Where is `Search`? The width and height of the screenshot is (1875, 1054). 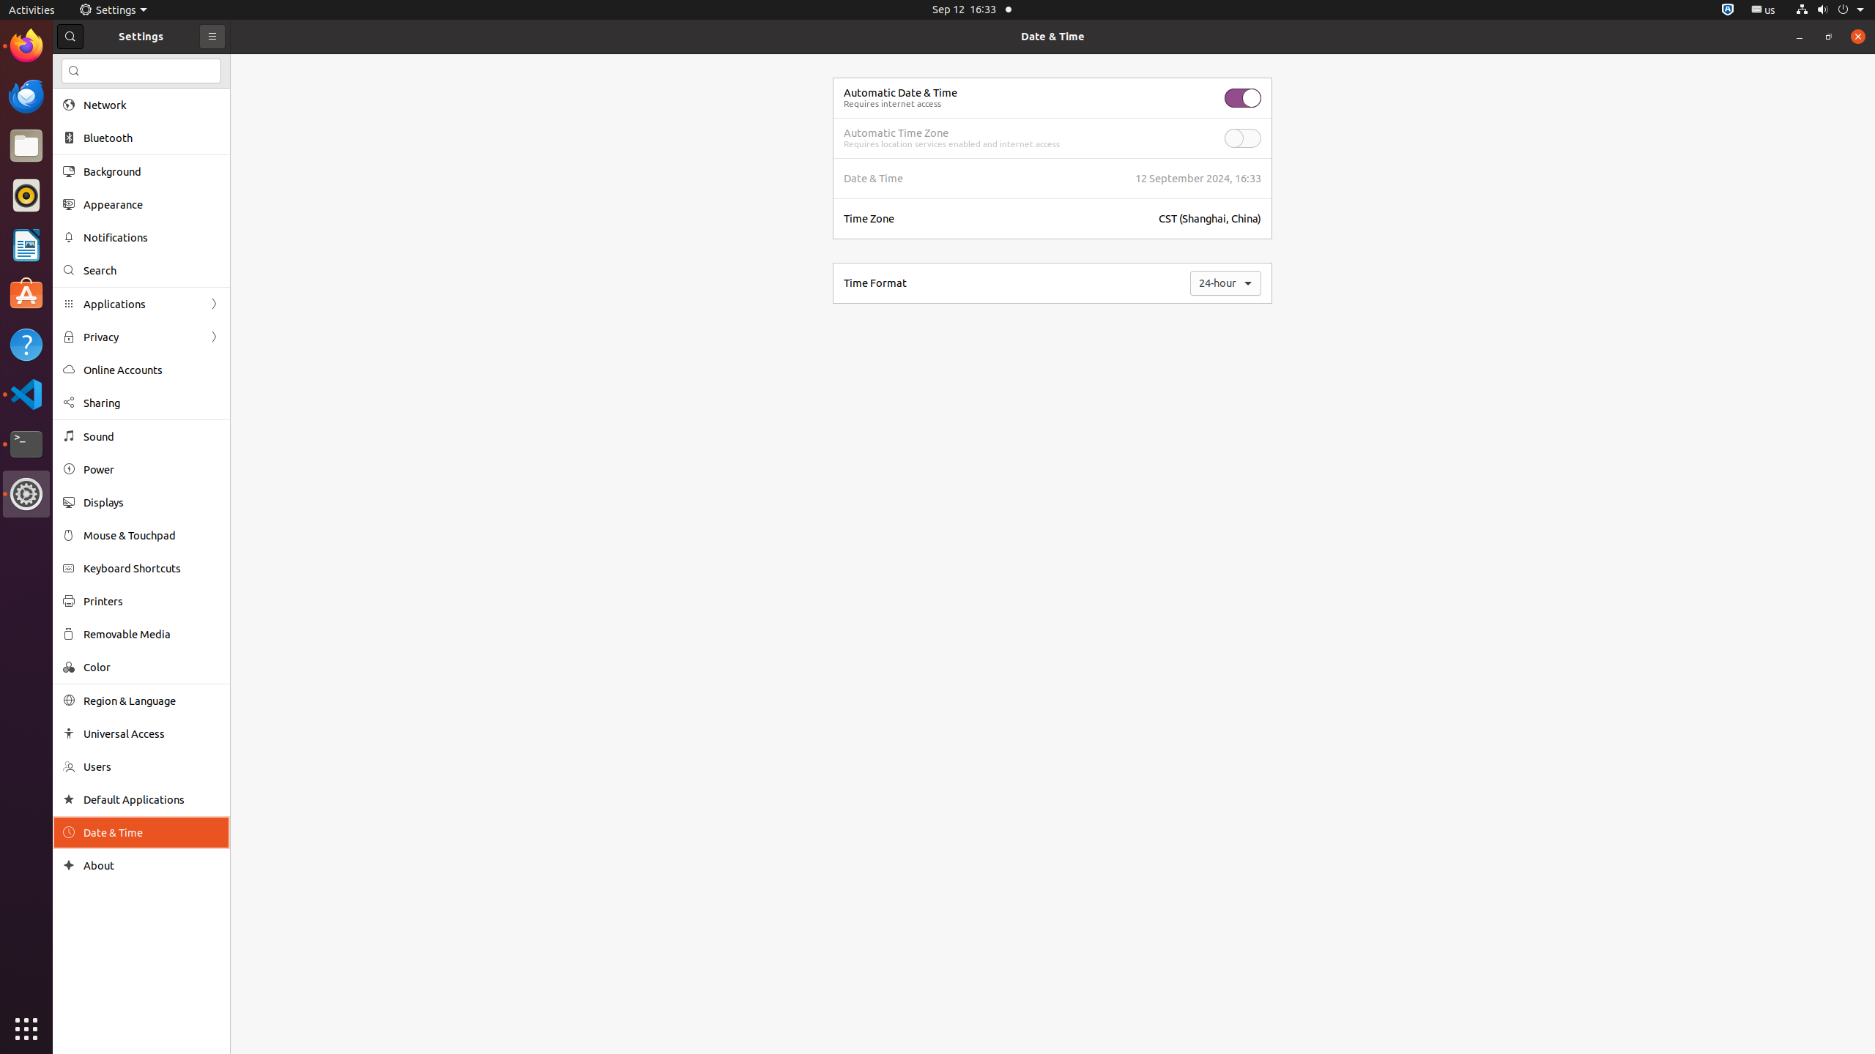 Search is located at coordinates (152, 271).